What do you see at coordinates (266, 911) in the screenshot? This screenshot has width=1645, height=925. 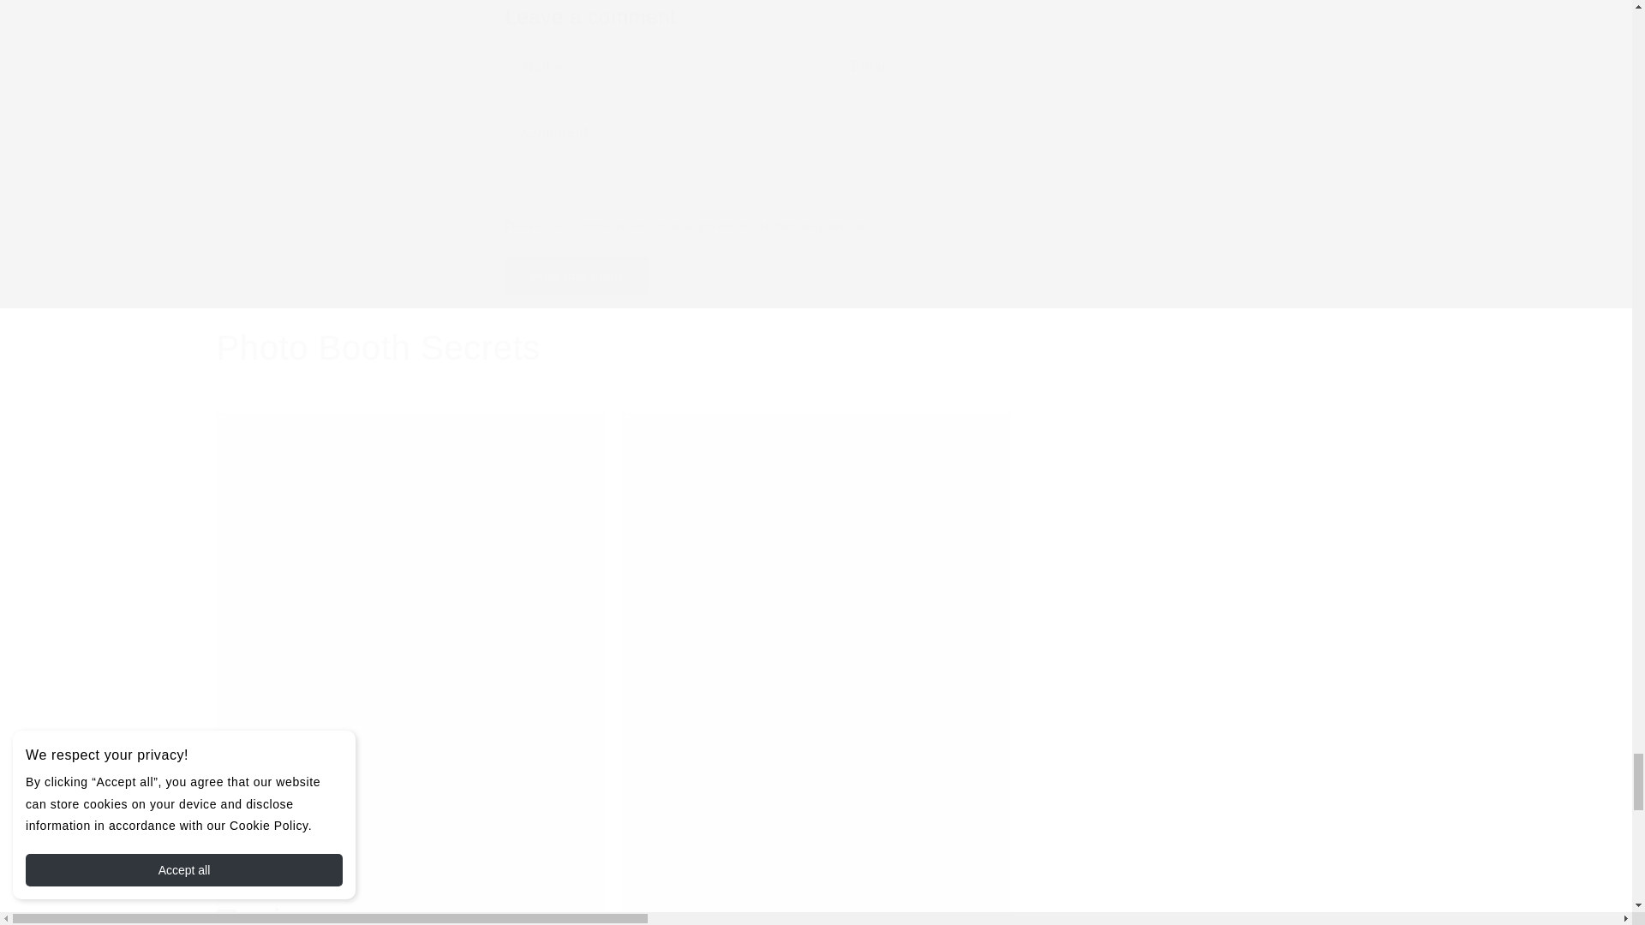 I see `Topics` at bounding box center [266, 911].